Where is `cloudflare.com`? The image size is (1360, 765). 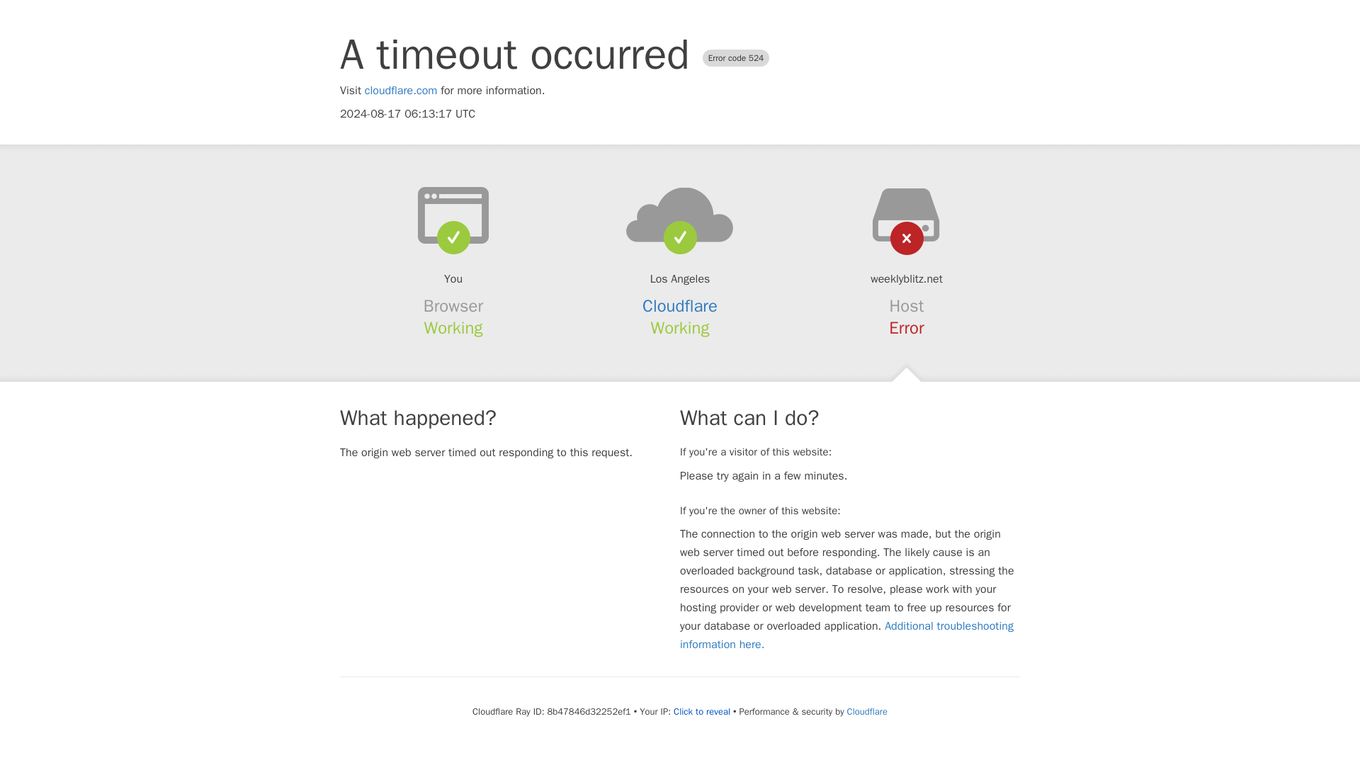
cloudflare.com is located at coordinates (401, 91).